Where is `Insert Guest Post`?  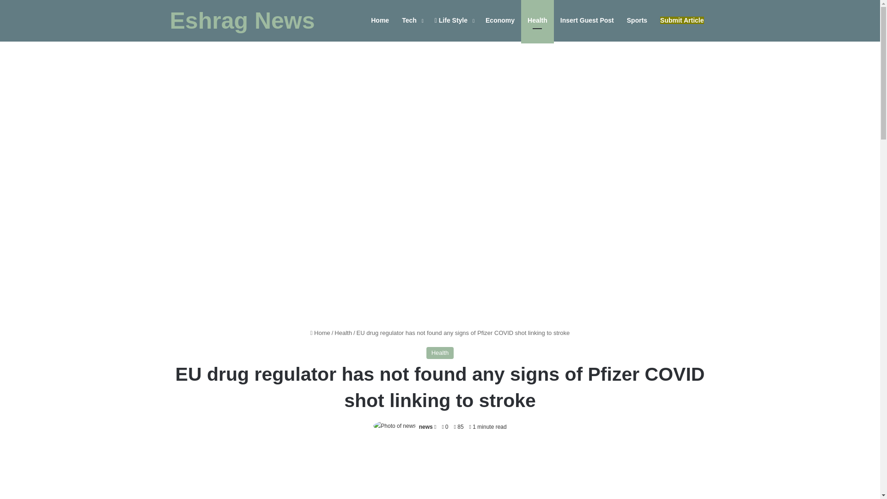 Insert Guest Post is located at coordinates (587, 20).